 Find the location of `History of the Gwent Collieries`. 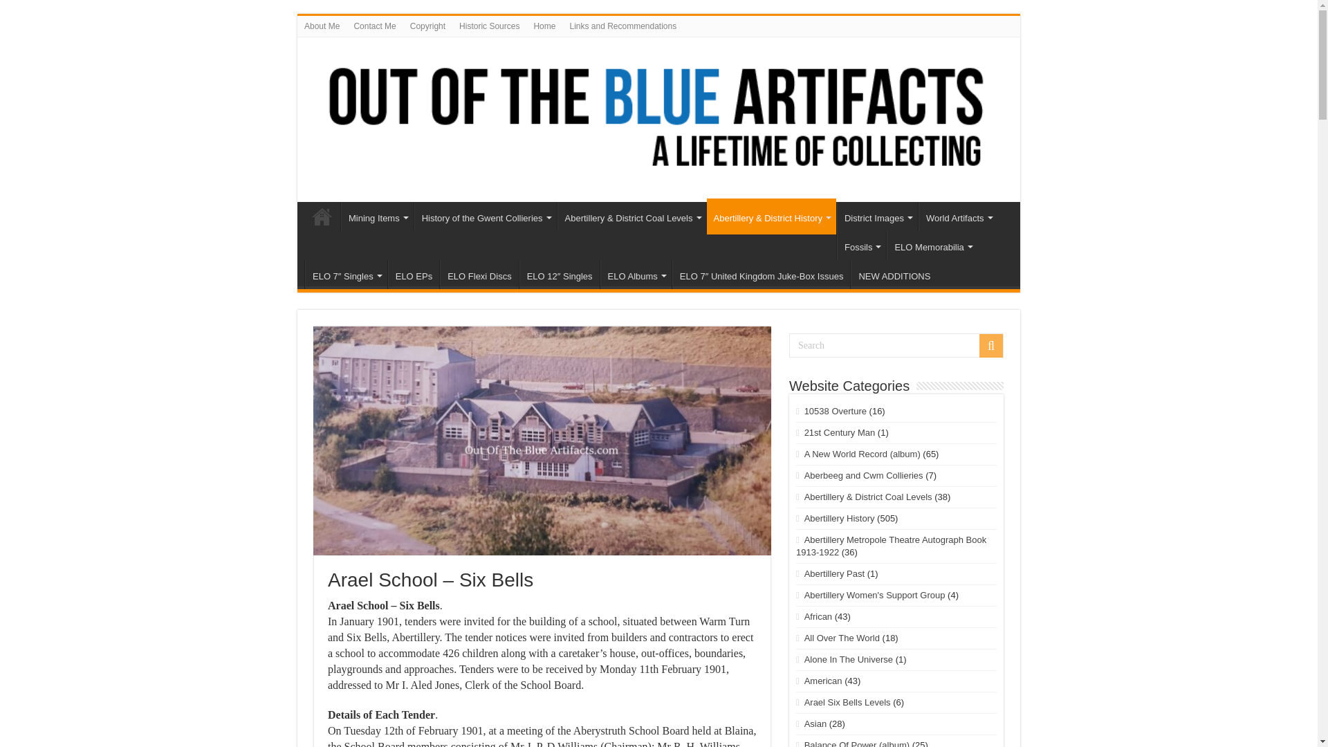

History of the Gwent Collieries is located at coordinates (486, 216).